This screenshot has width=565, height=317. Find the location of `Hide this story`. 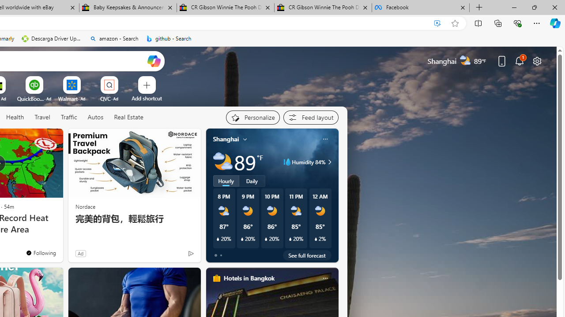

Hide this story is located at coordinates (36, 139).